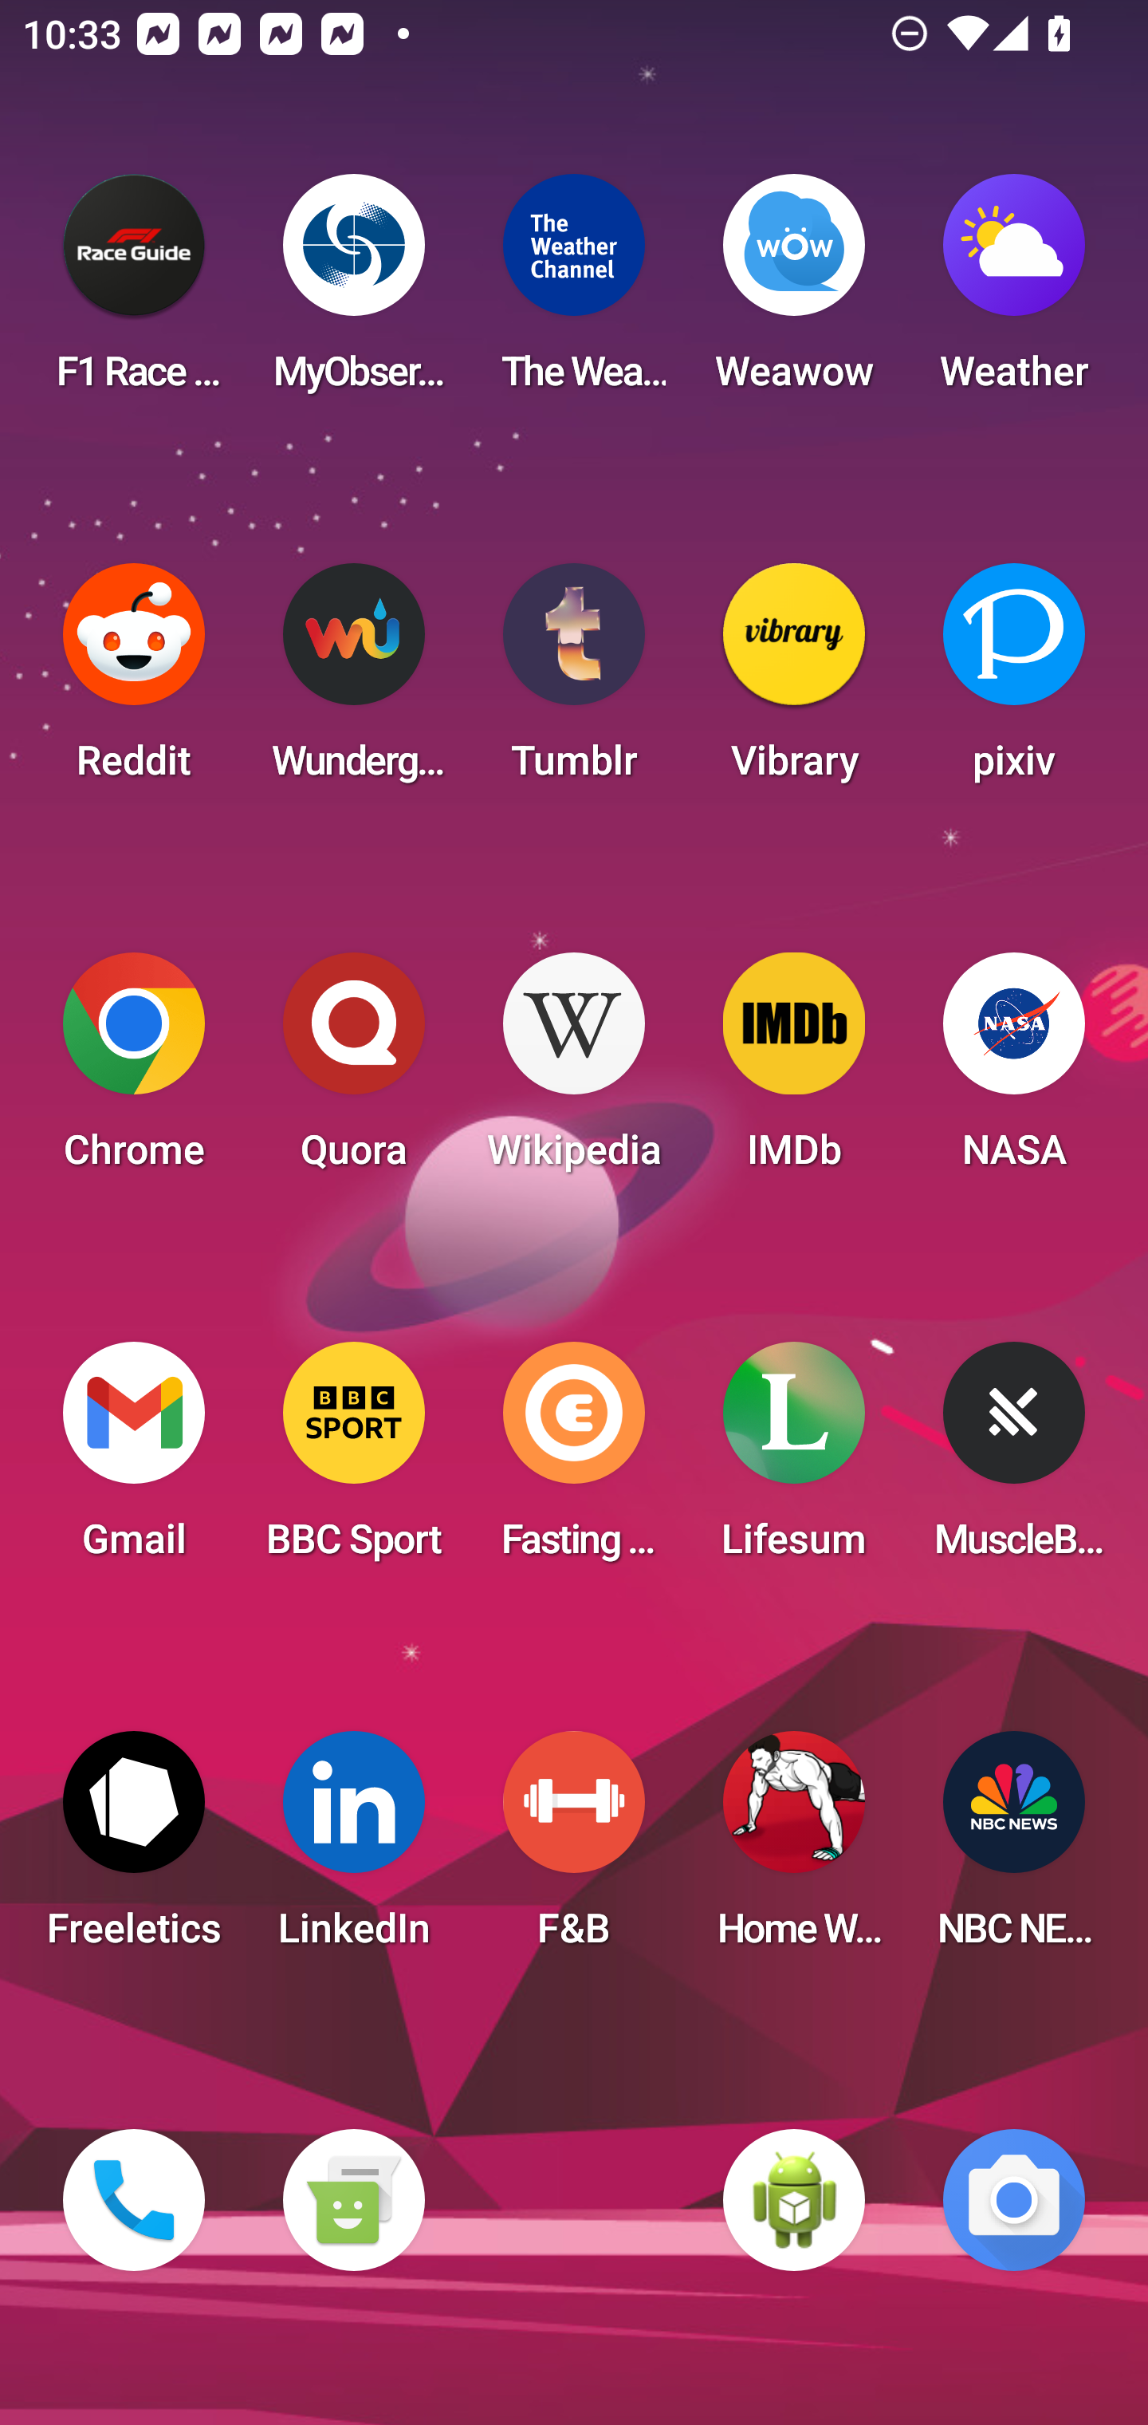  What do you see at coordinates (353, 292) in the screenshot?
I see `MyObservatory` at bounding box center [353, 292].